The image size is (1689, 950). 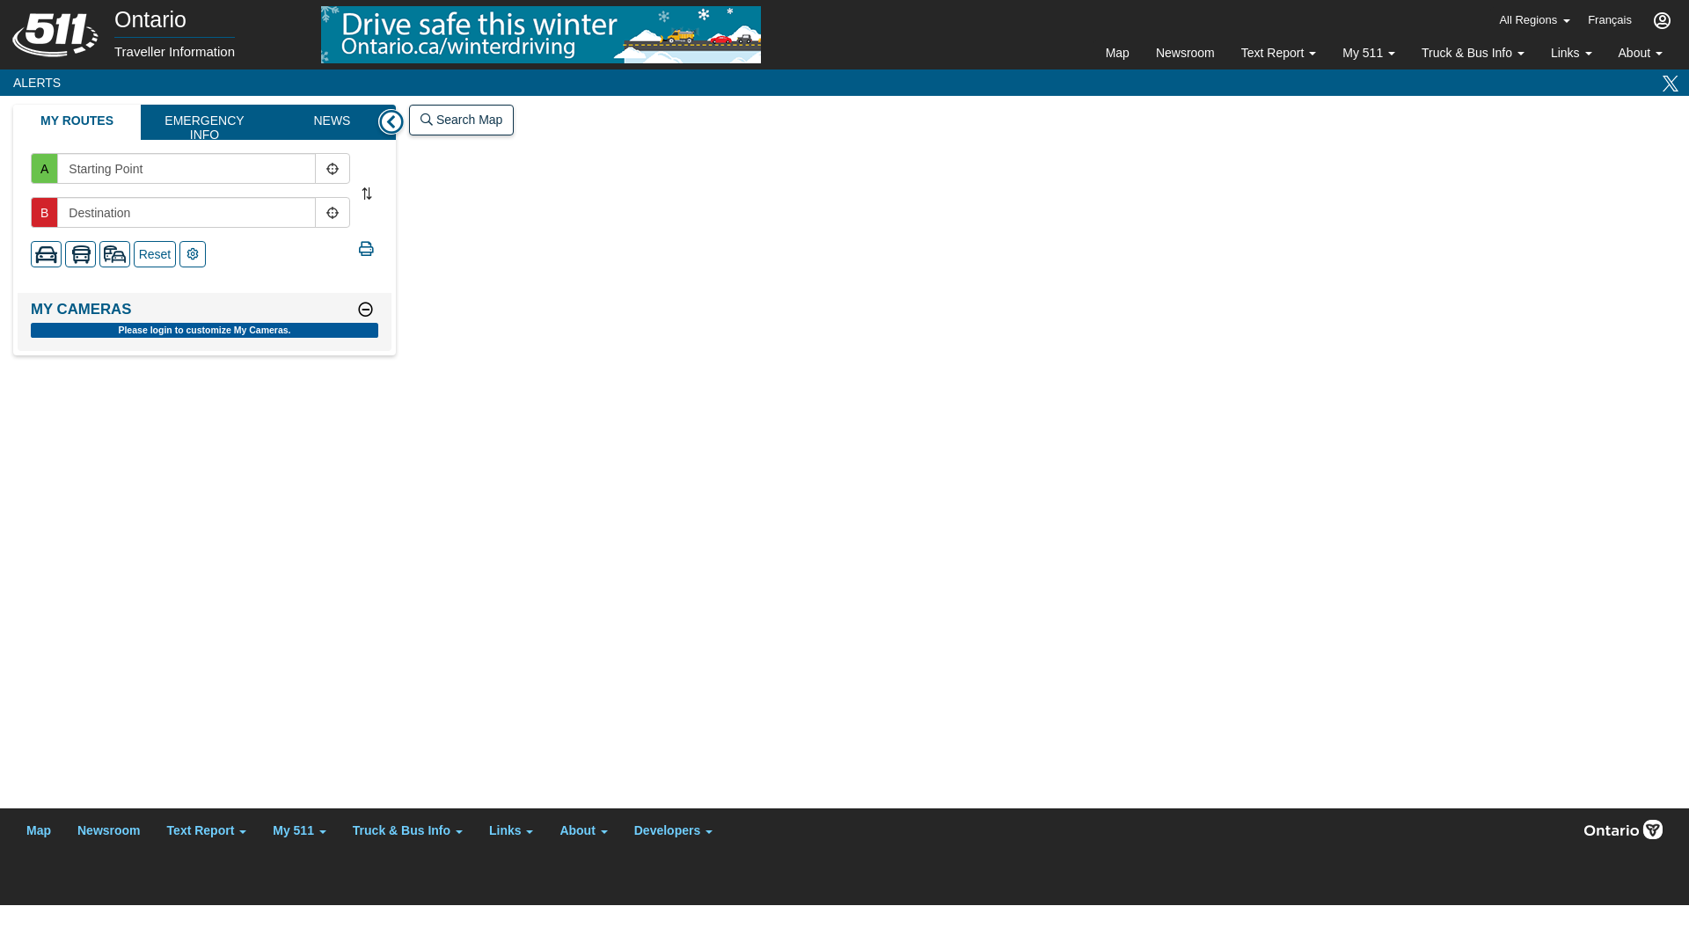 I want to click on Developers, so click(x=674, y=829).